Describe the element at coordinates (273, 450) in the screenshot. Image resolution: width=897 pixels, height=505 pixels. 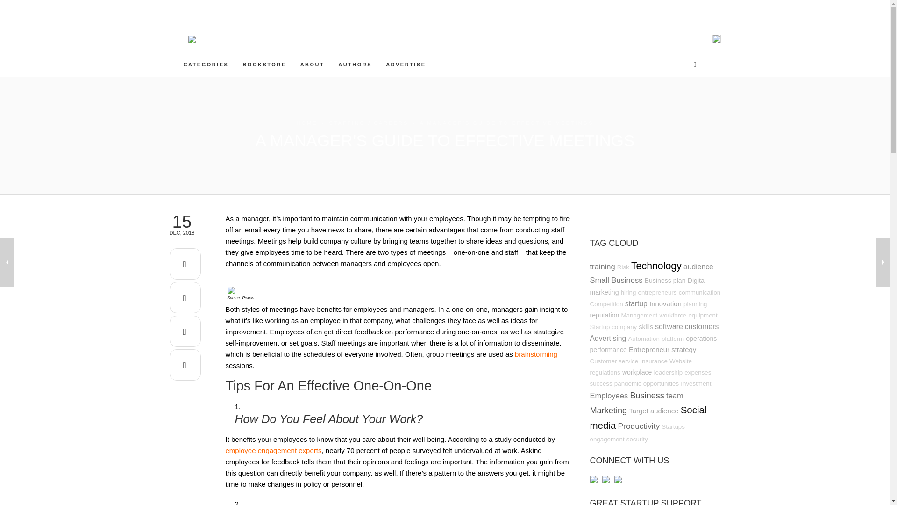
I see `employee engagement experts` at that location.